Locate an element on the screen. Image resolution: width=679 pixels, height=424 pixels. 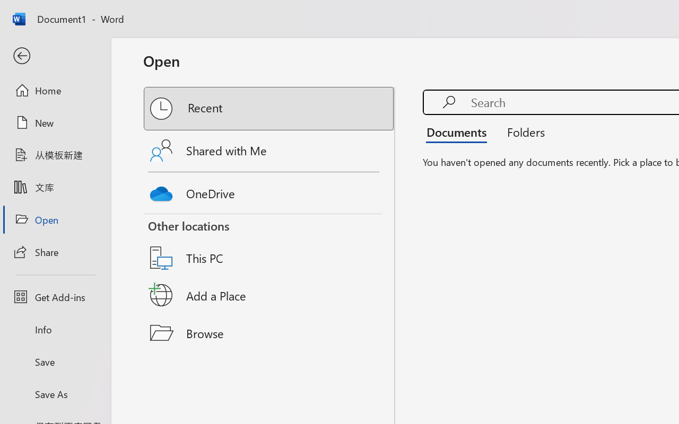
Get Add-ins is located at coordinates (55, 297).